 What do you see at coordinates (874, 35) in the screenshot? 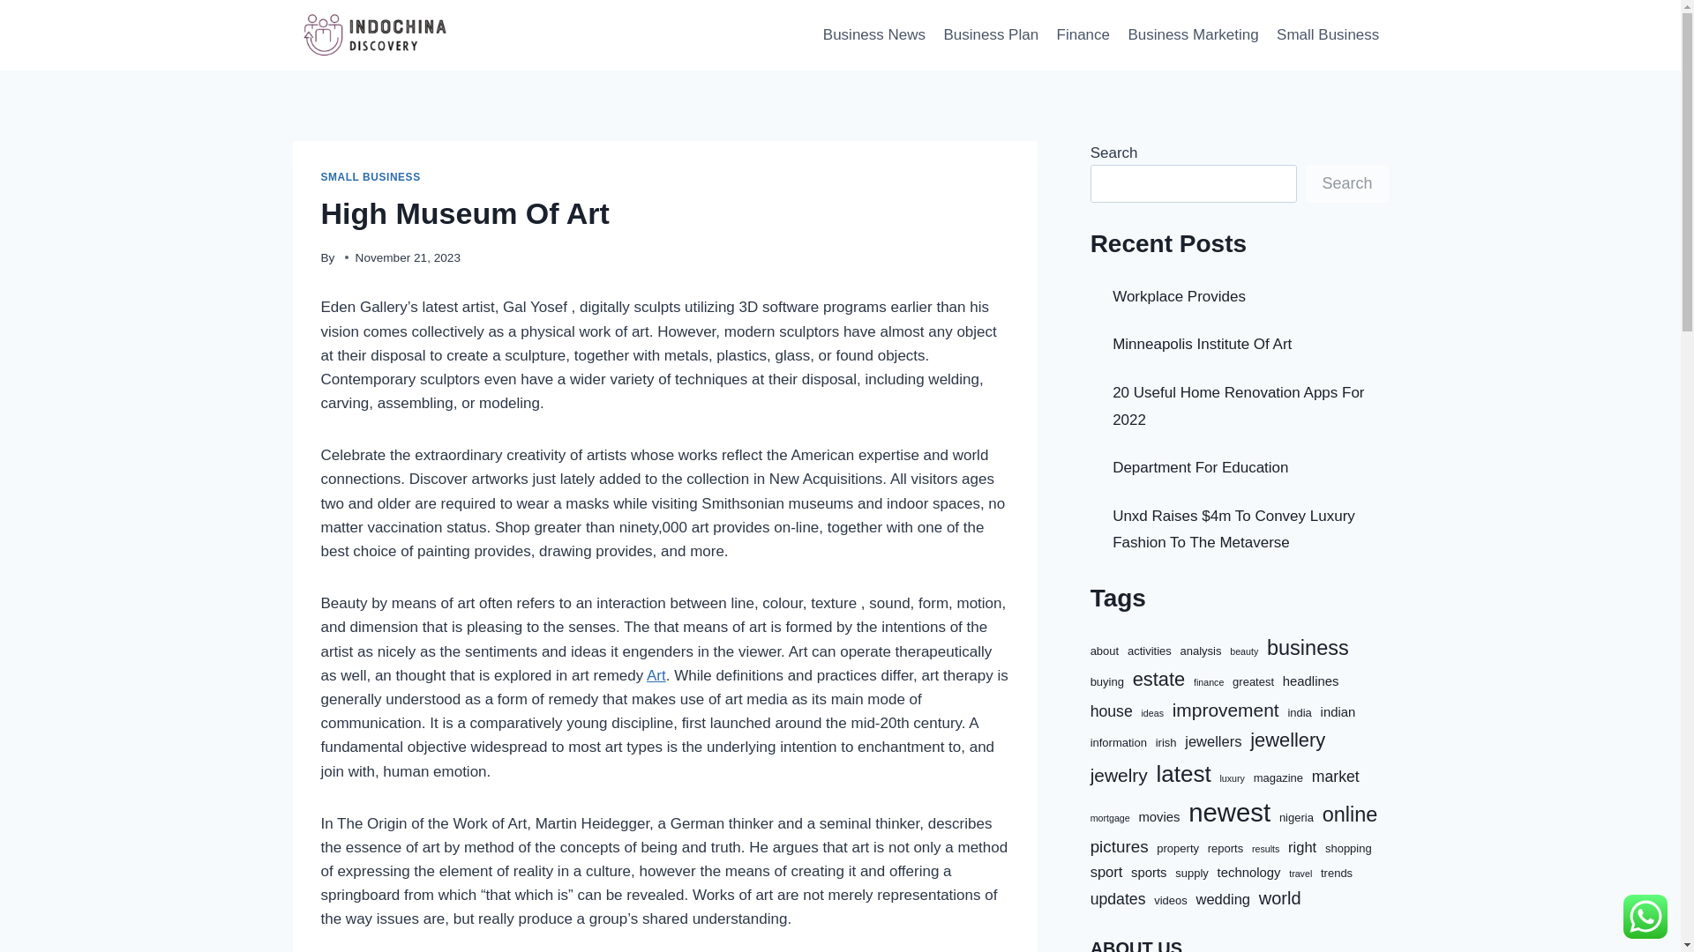
I see `Business News` at bounding box center [874, 35].